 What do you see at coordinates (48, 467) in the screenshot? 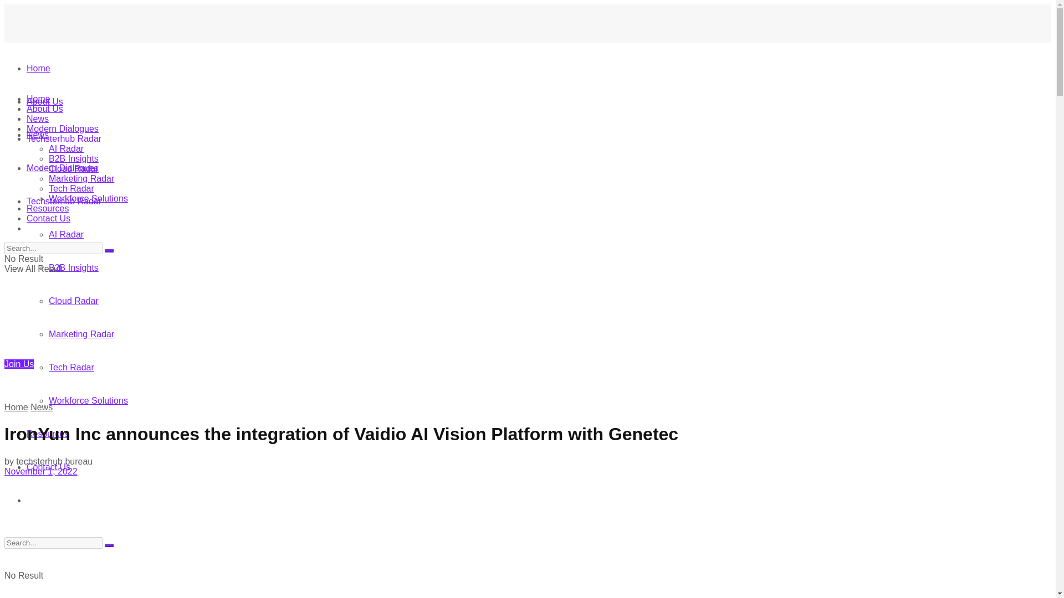
I see `Contact Us` at bounding box center [48, 467].